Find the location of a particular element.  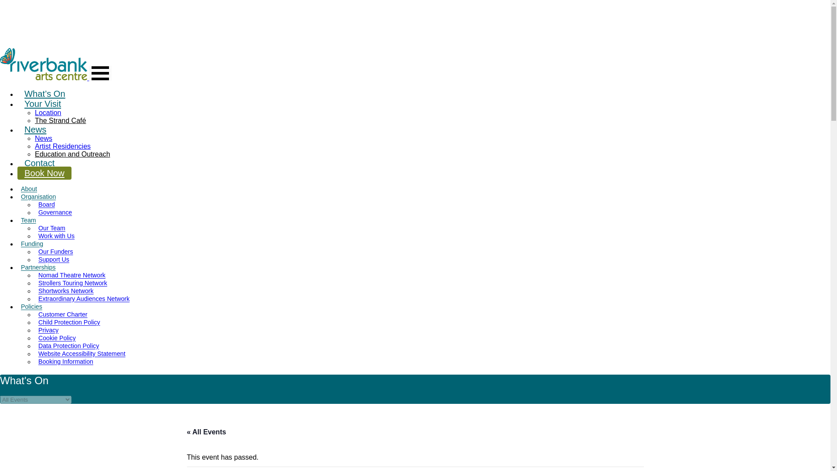

Data Protection Policy is located at coordinates (68, 346).